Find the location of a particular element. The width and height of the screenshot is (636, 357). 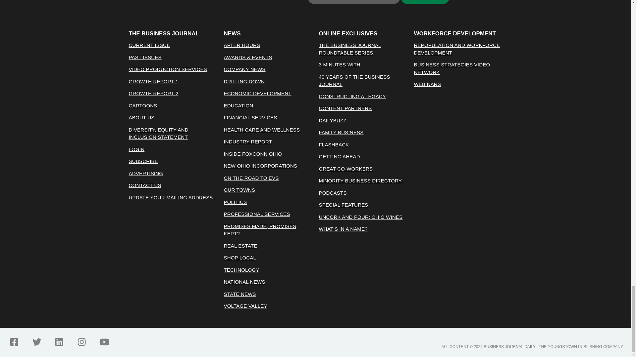

YouTube is located at coordinates (104, 342).